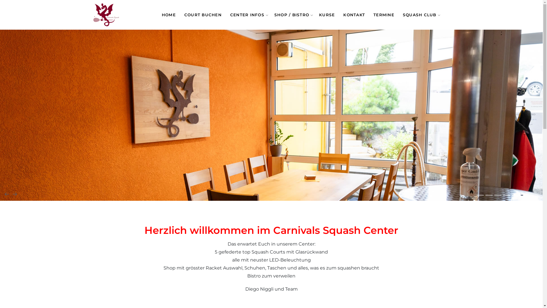  I want to click on Carnivals Squash Center, so click(106, 15).